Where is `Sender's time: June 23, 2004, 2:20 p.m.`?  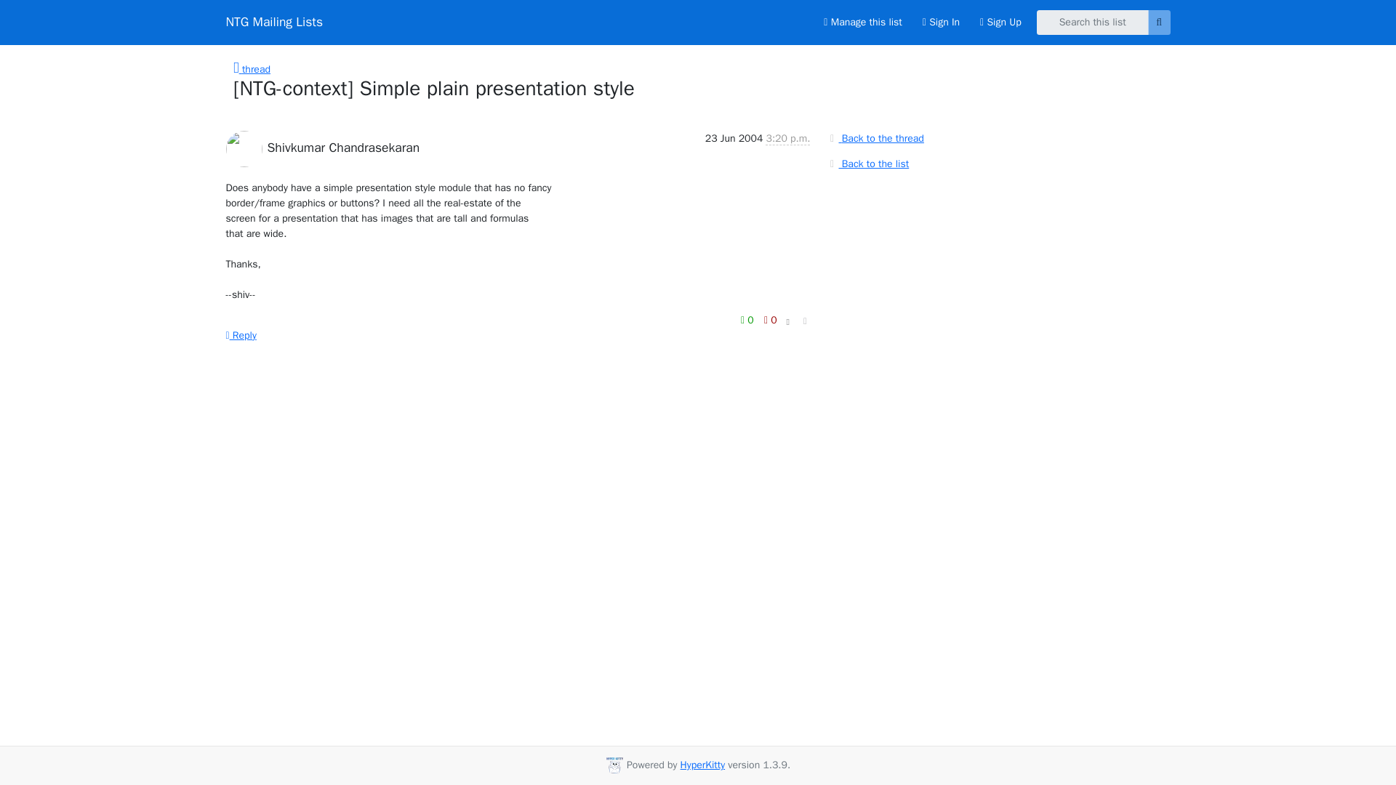 Sender's time: June 23, 2004, 2:20 p.m. is located at coordinates (787, 138).